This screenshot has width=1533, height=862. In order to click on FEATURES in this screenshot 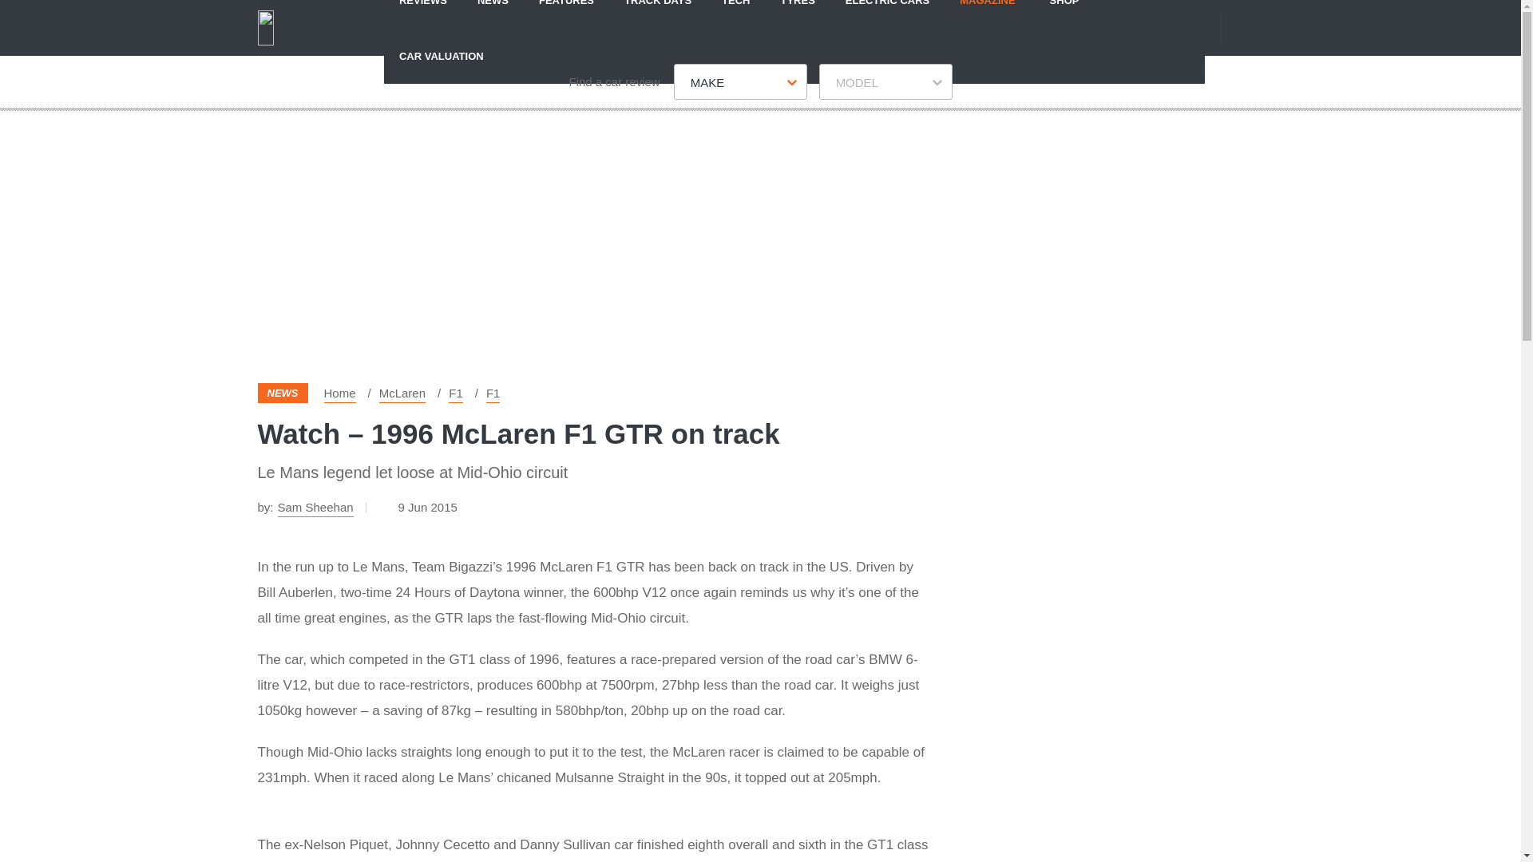, I will do `click(566, 14)`.